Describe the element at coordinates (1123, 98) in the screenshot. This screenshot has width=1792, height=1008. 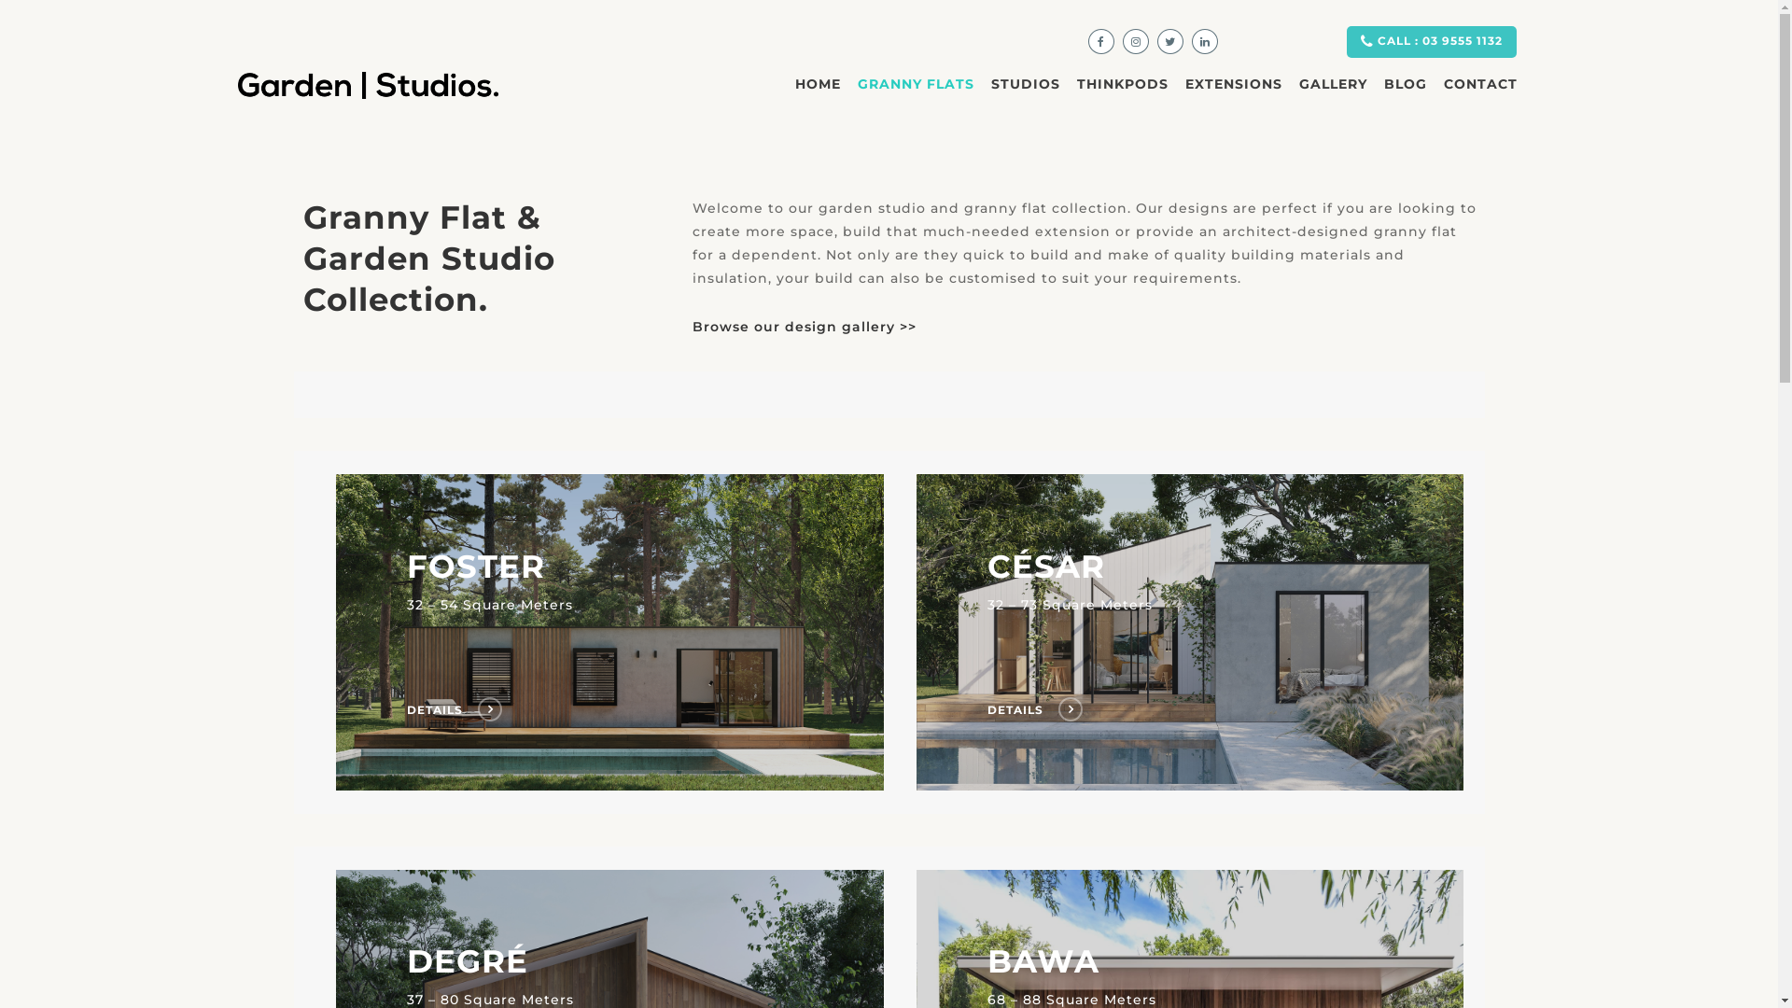
I see `THINKPODS` at that location.